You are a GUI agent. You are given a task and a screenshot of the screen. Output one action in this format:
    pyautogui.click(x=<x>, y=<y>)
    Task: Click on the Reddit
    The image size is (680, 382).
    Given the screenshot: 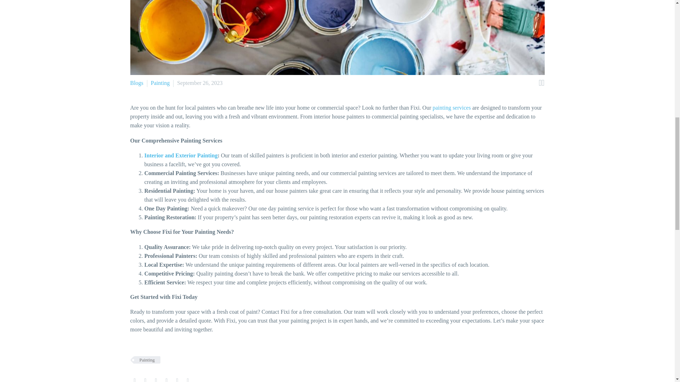 What is the action you would take?
    pyautogui.click(x=188, y=380)
    